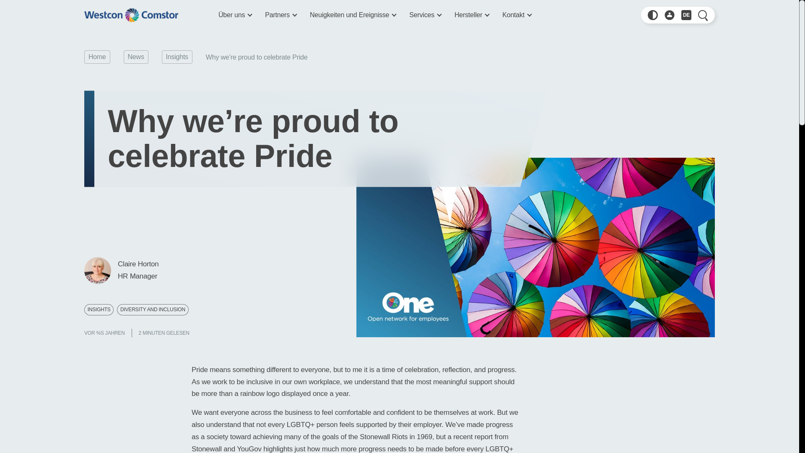 This screenshot has width=805, height=453. Describe the element at coordinates (353, 15) in the screenshot. I see `Neuigkeiten und Ereignisse` at that location.